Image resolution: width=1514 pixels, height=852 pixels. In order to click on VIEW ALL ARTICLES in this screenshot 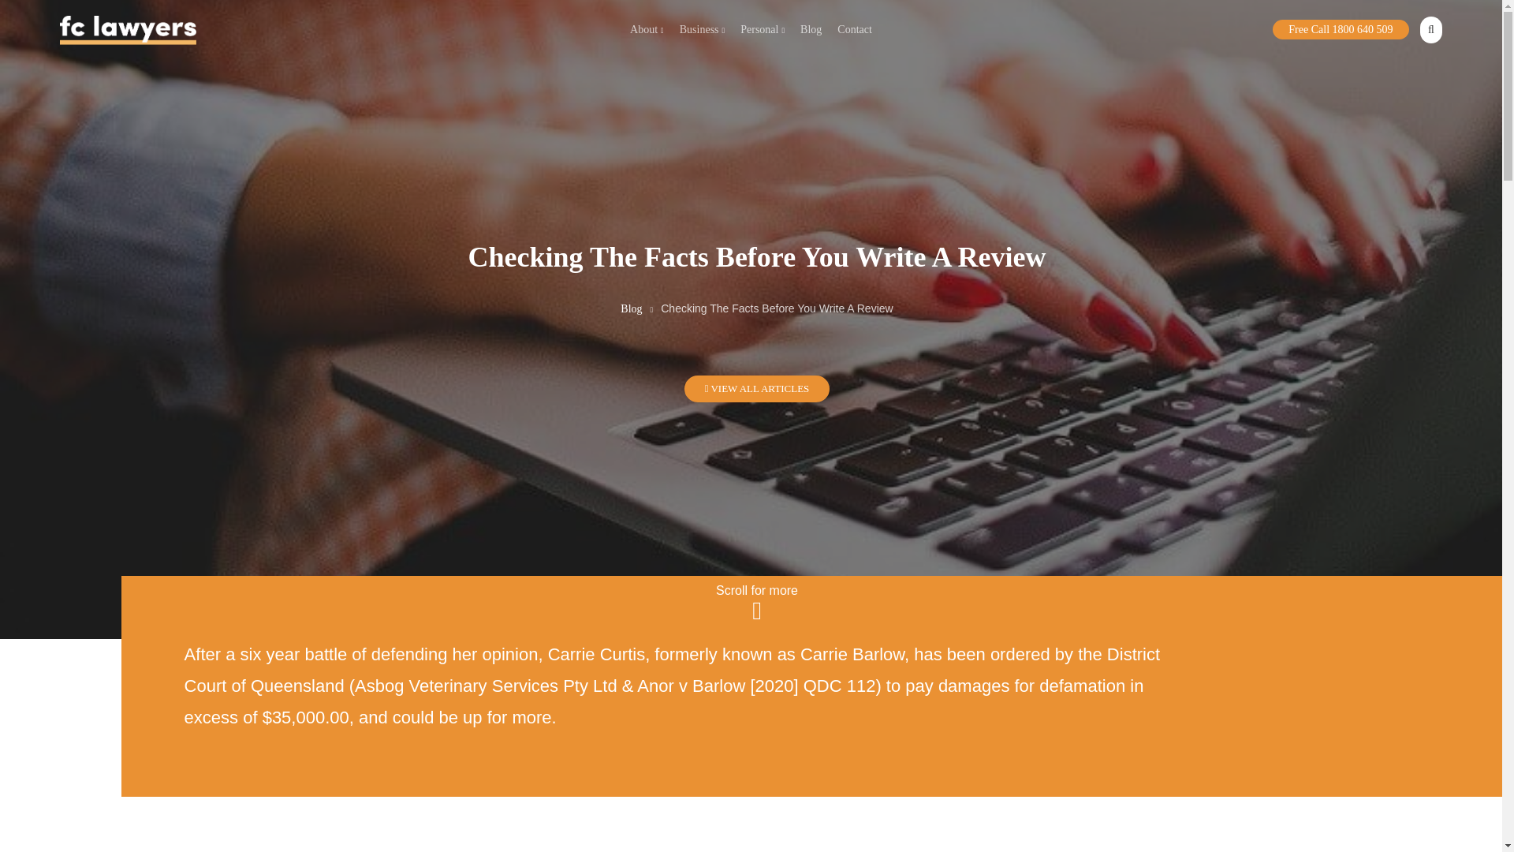, I will do `click(757, 388)`.